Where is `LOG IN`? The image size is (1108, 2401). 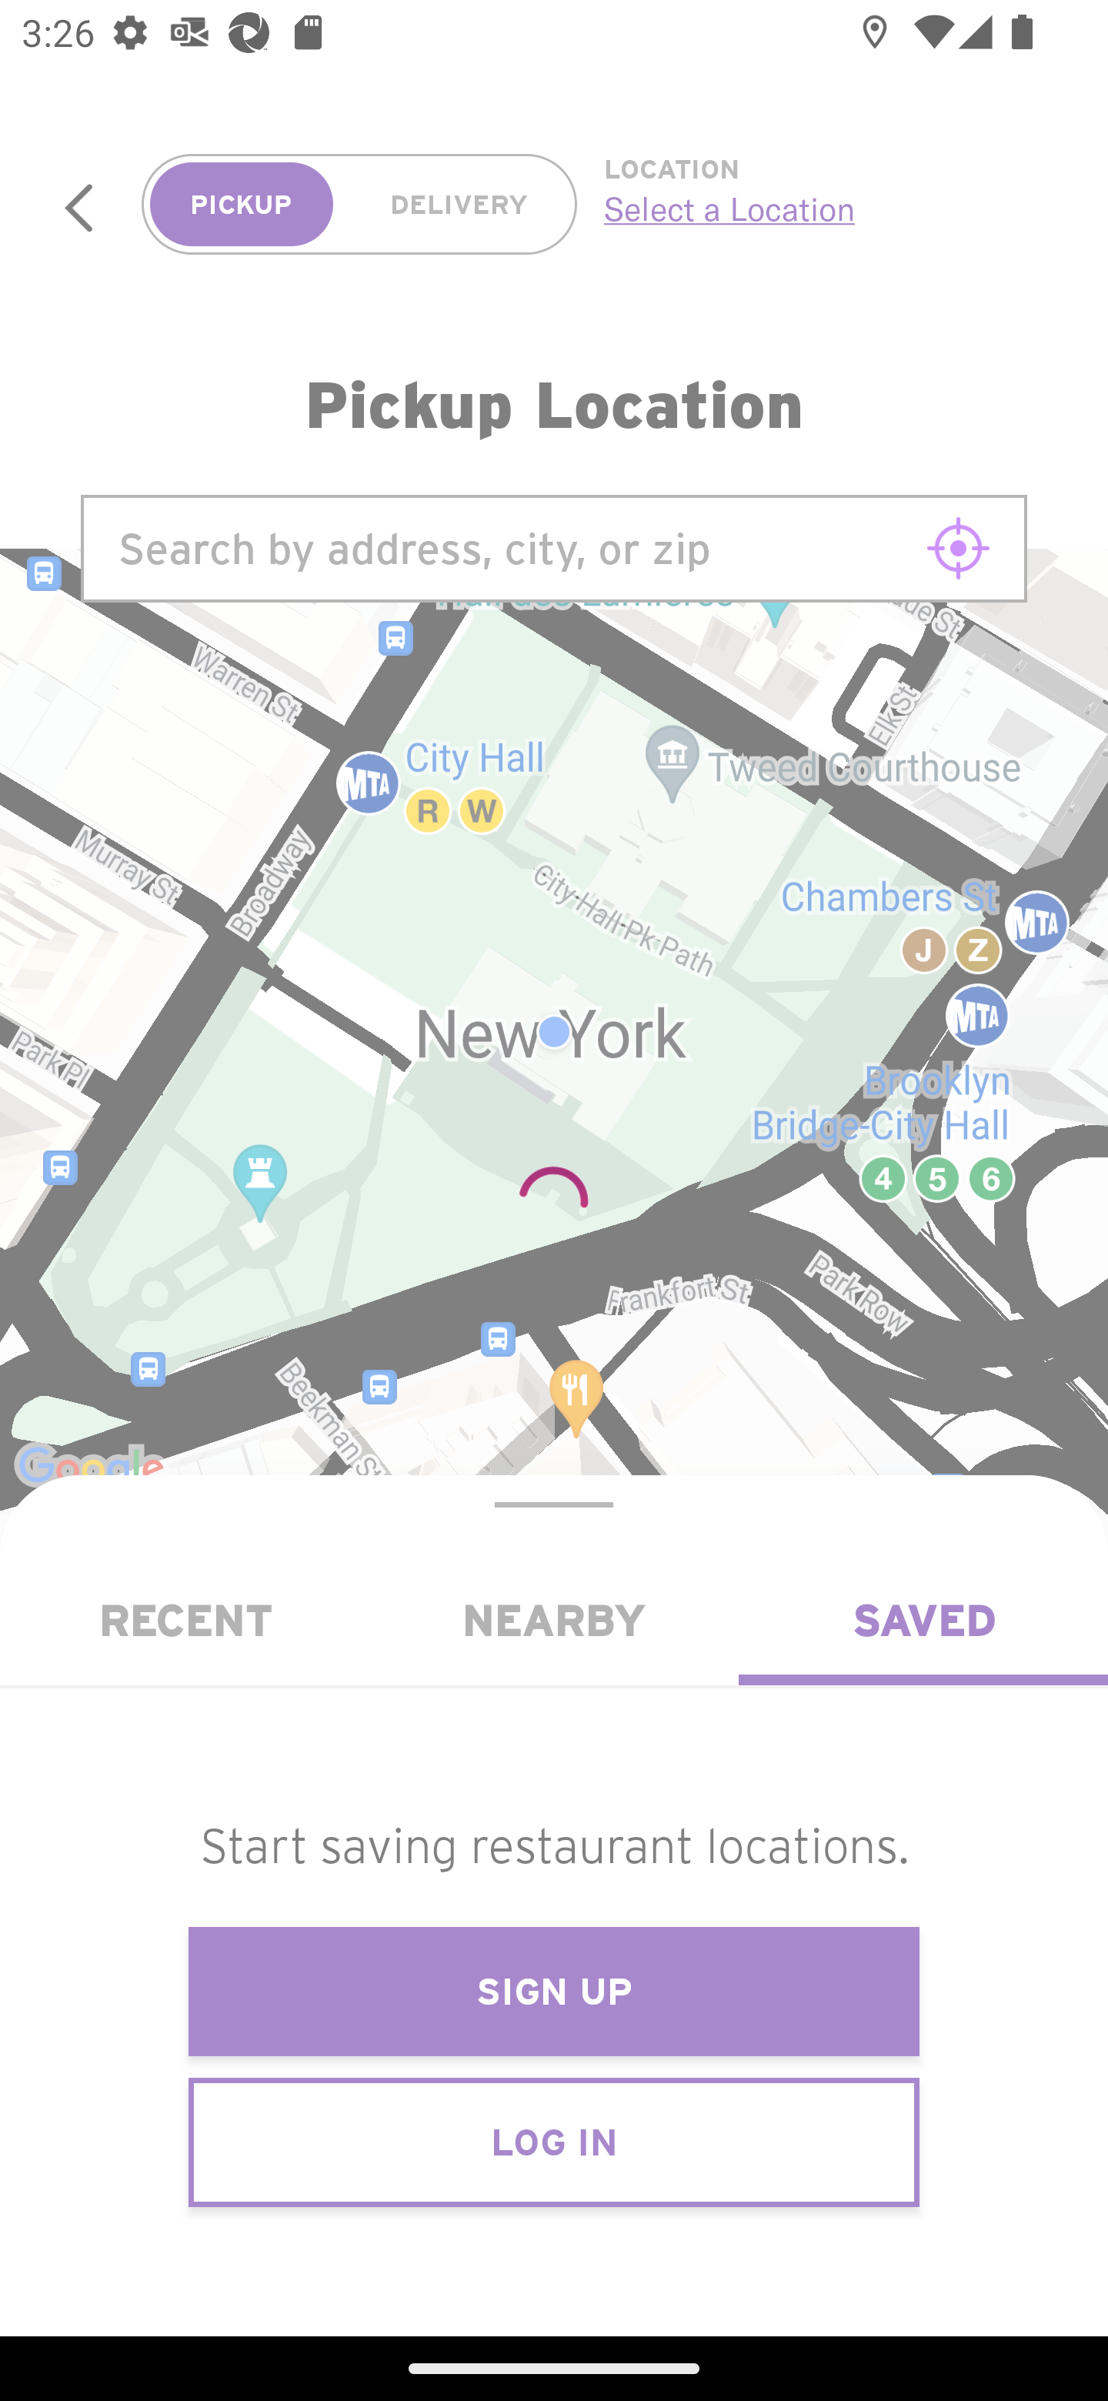
LOG IN is located at coordinates (554, 2141).